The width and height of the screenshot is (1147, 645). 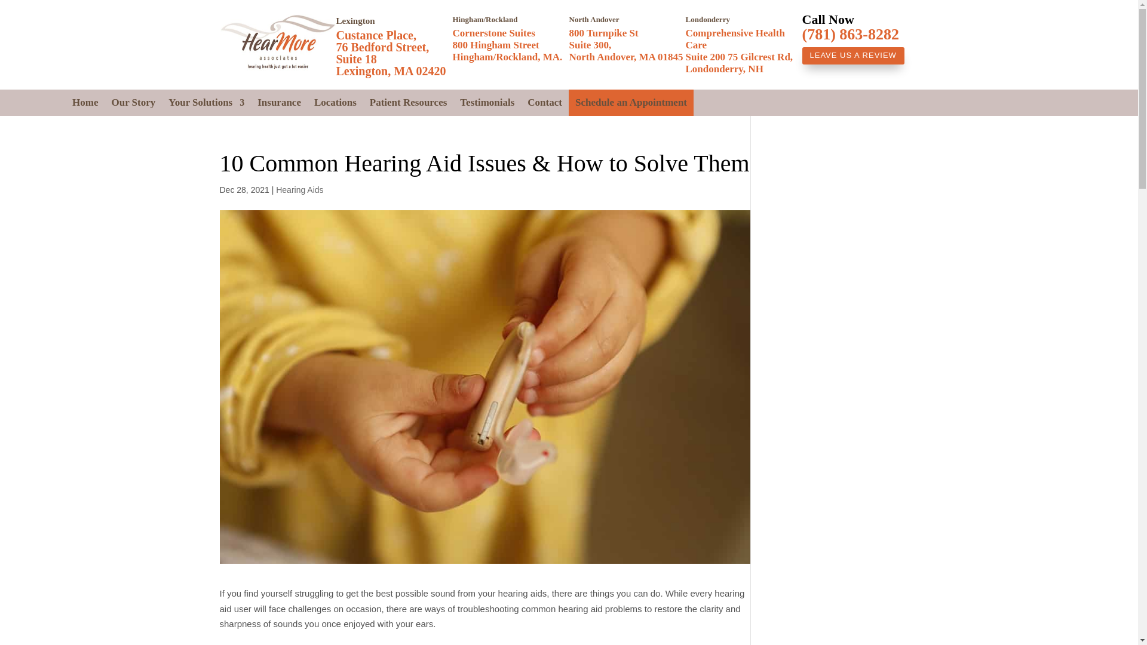 I want to click on Home, so click(x=85, y=102).